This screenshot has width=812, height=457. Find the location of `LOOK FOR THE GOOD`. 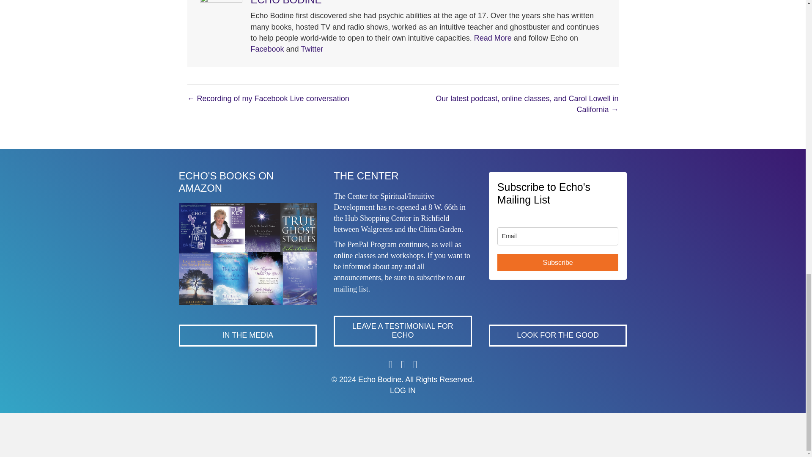

LOOK FOR THE GOOD is located at coordinates (557, 335).